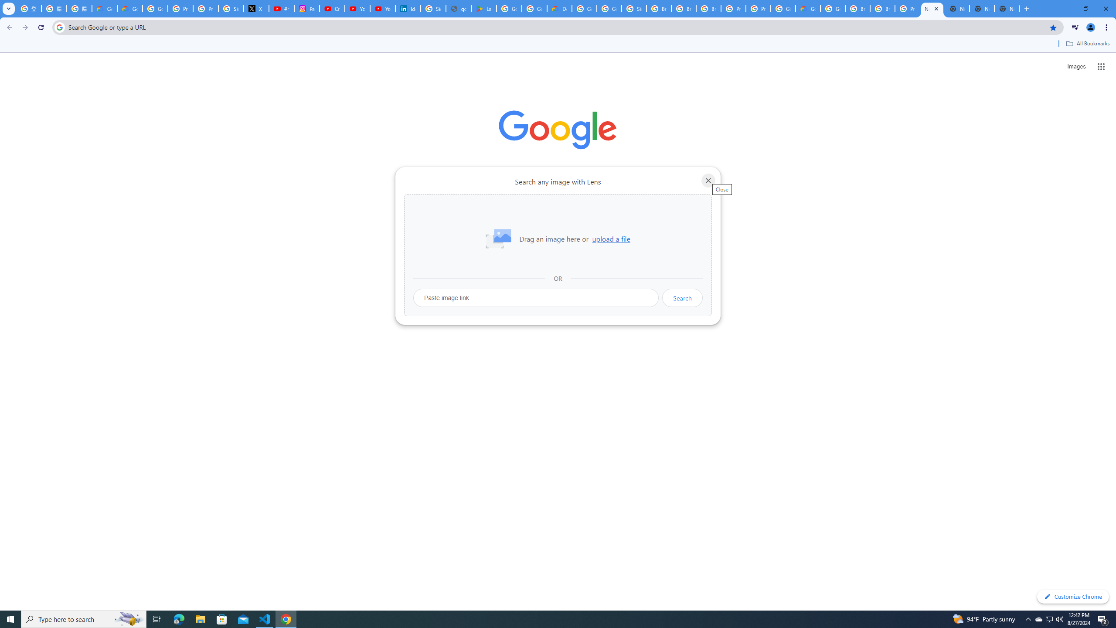 The height and width of the screenshot is (628, 1116). What do you see at coordinates (130, 9) in the screenshot?
I see `Google Cloud Privacy Notice` at bounding box center [130, 9].